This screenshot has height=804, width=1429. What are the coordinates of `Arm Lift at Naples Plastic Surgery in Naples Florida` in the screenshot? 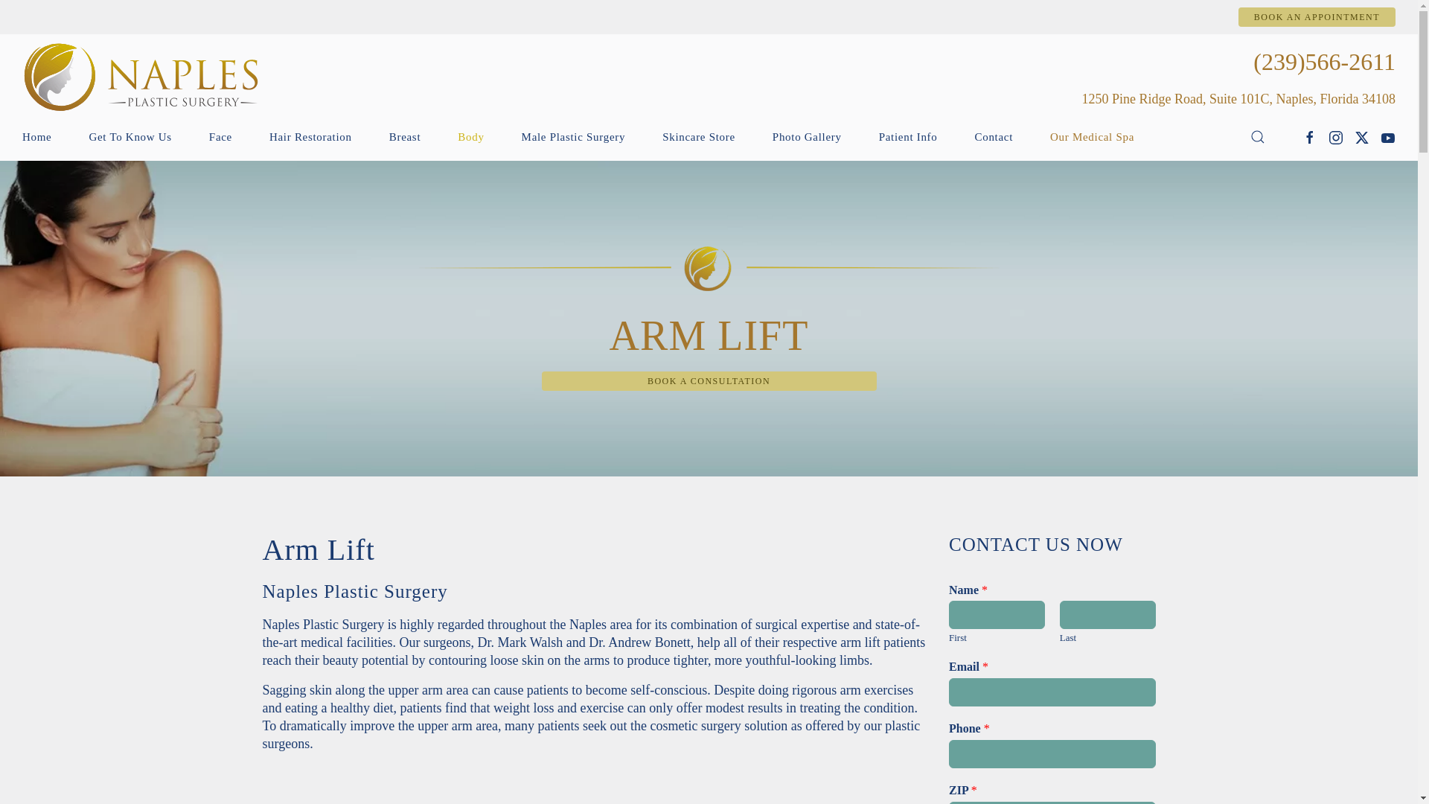 It's located at (594, 785).